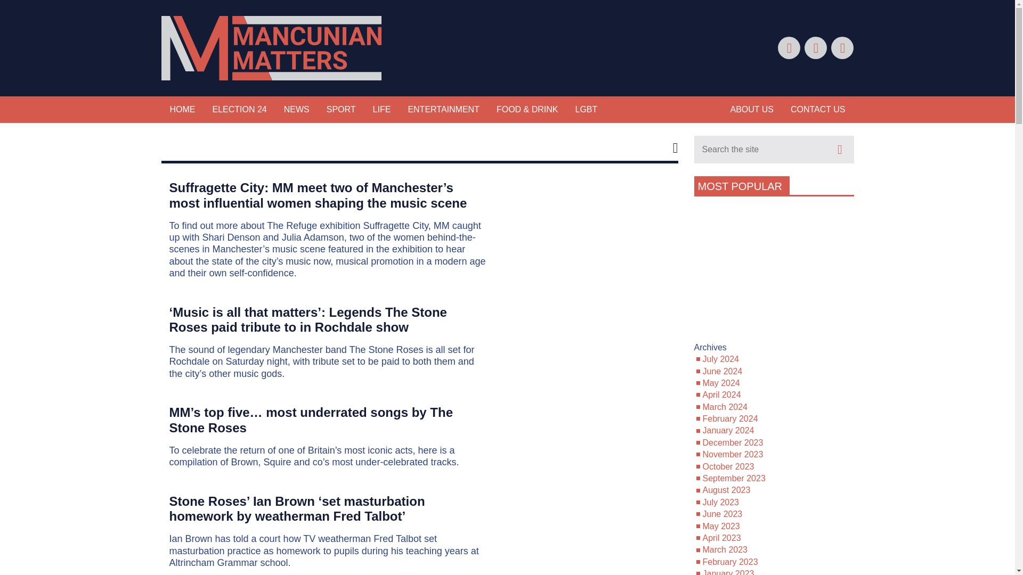 The width and height of the screenshot is (1023, 575). What do you see at coordinates (381, 110) in the screenshot?
I see `LIFE` at bounding box center [381, 110].